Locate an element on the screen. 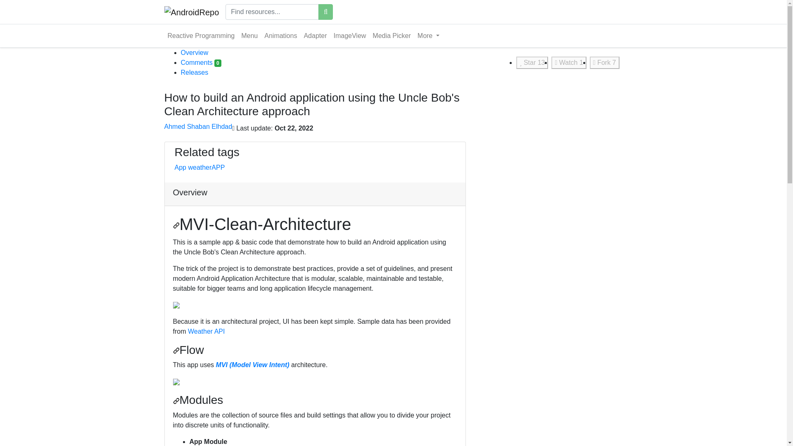 This screenshot has width=793, height=446. Animations is located at coordinates (280, 36).